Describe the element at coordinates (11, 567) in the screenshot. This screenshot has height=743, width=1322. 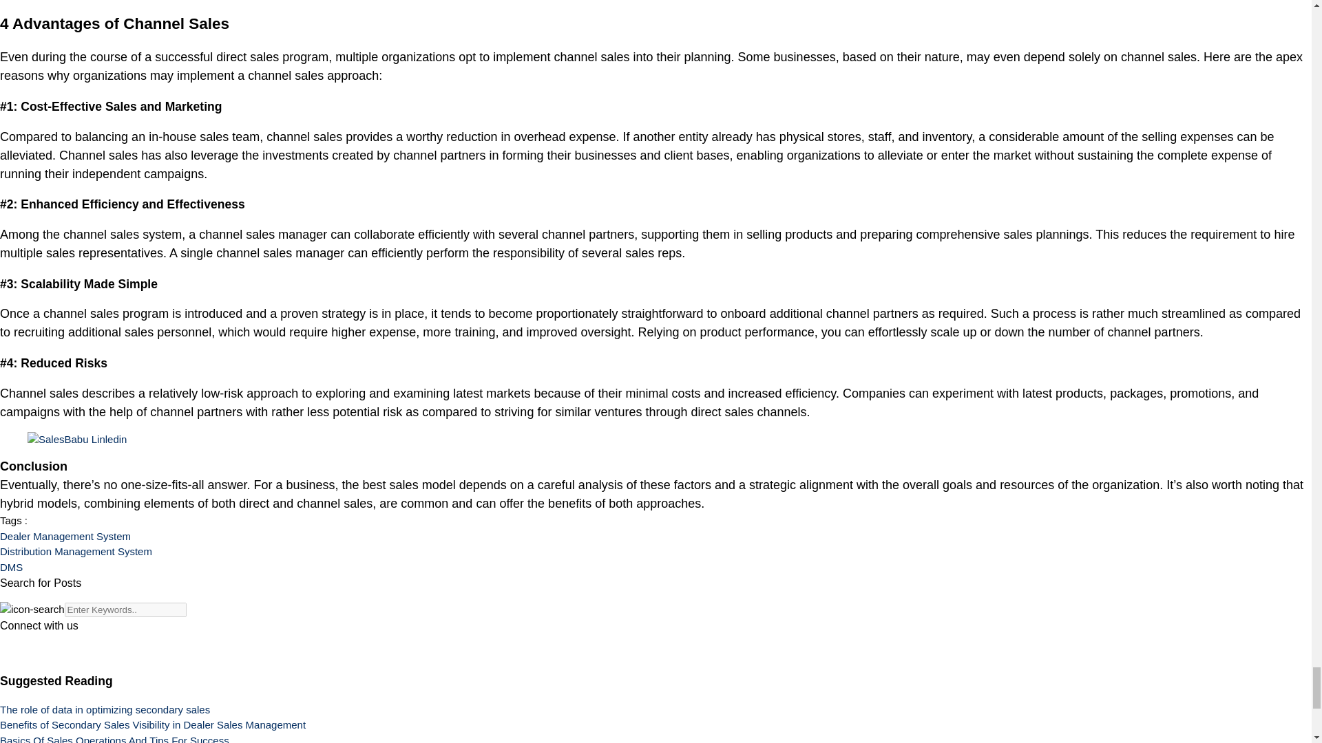
I see `DMS` at that location.